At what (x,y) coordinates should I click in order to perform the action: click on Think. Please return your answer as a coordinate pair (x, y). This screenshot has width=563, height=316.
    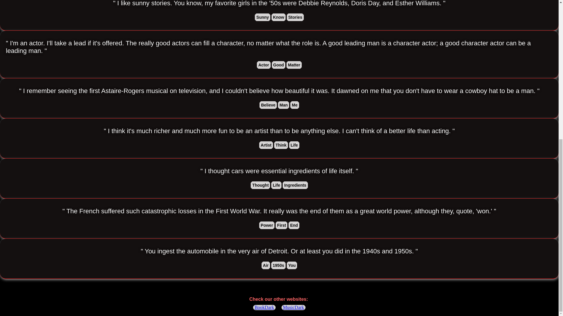
    Looking at the image, I should click on (281, 145).